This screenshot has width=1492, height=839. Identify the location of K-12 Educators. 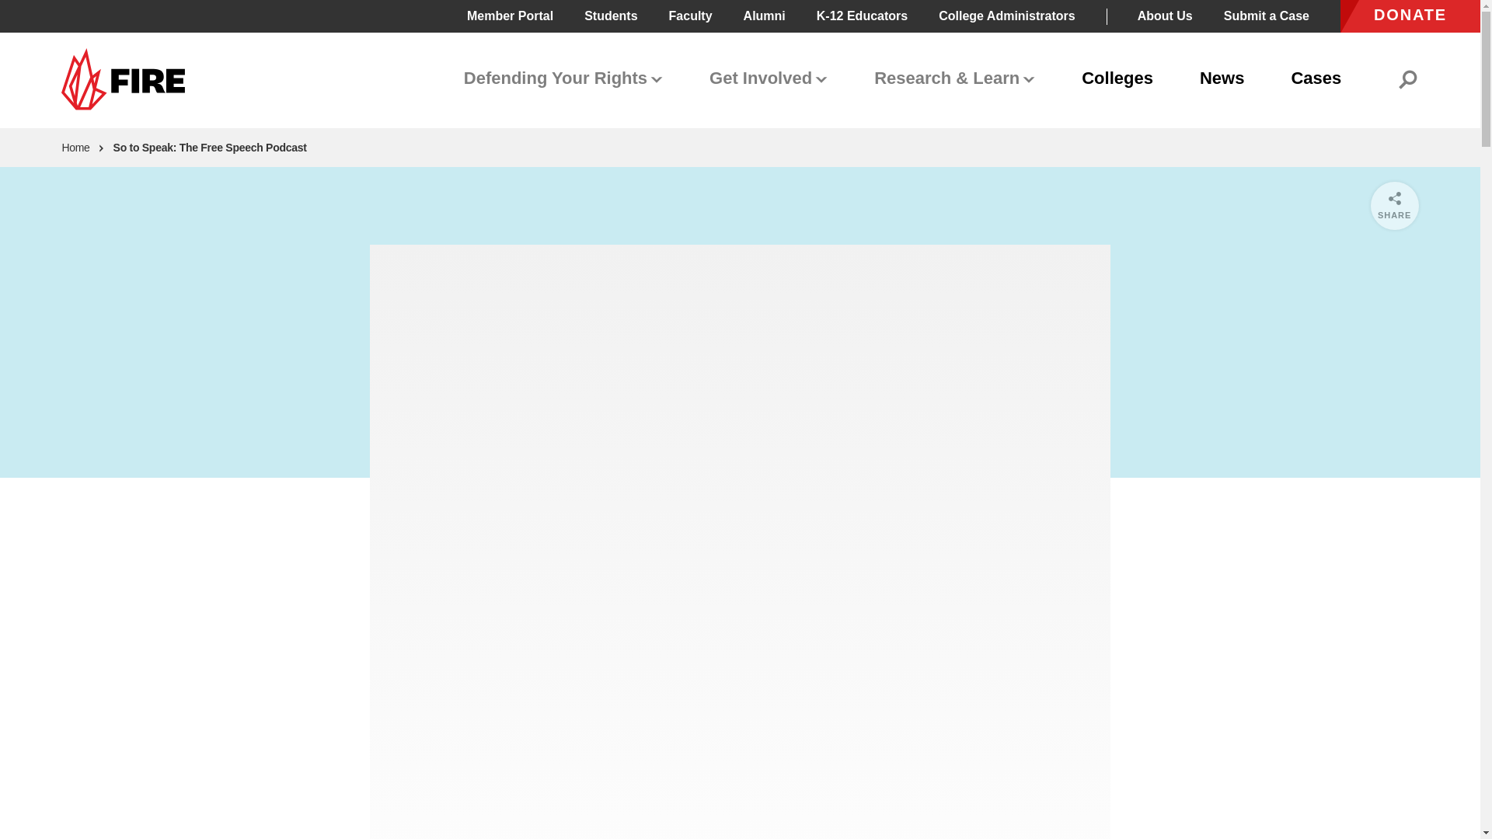
(861, 16).